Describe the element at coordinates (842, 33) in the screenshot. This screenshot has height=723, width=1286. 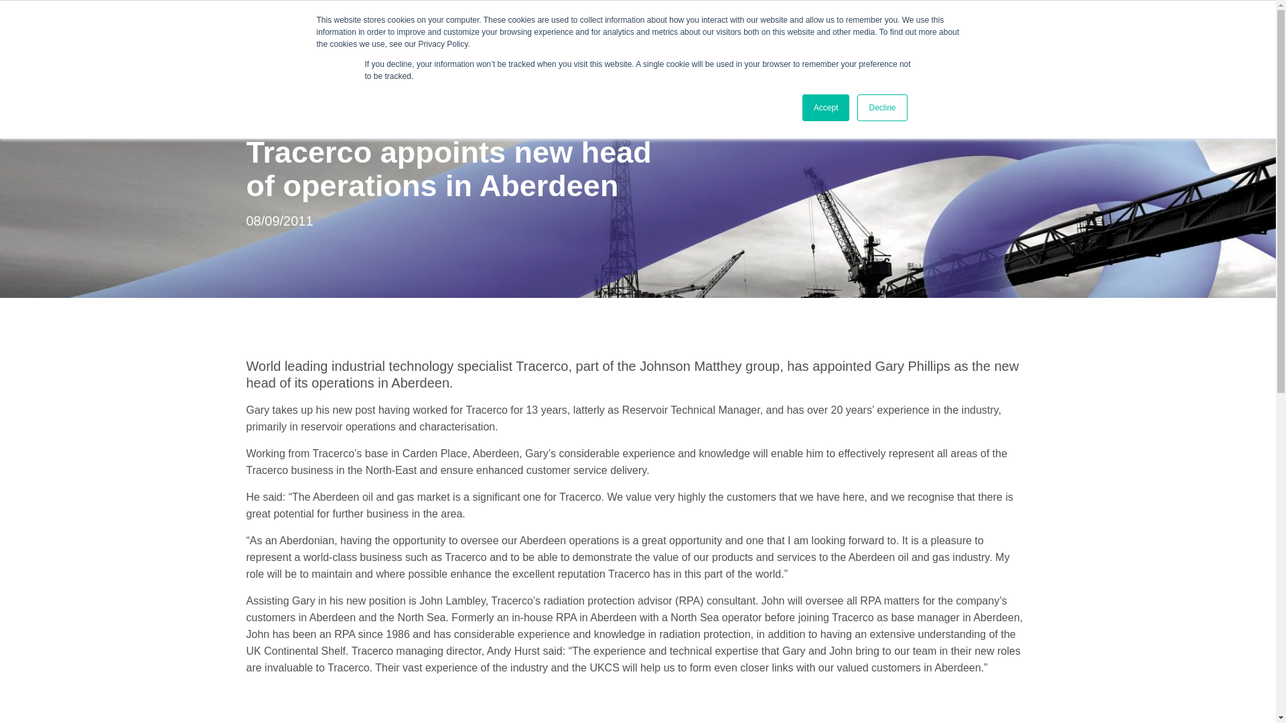
I see `Careers` at that location.